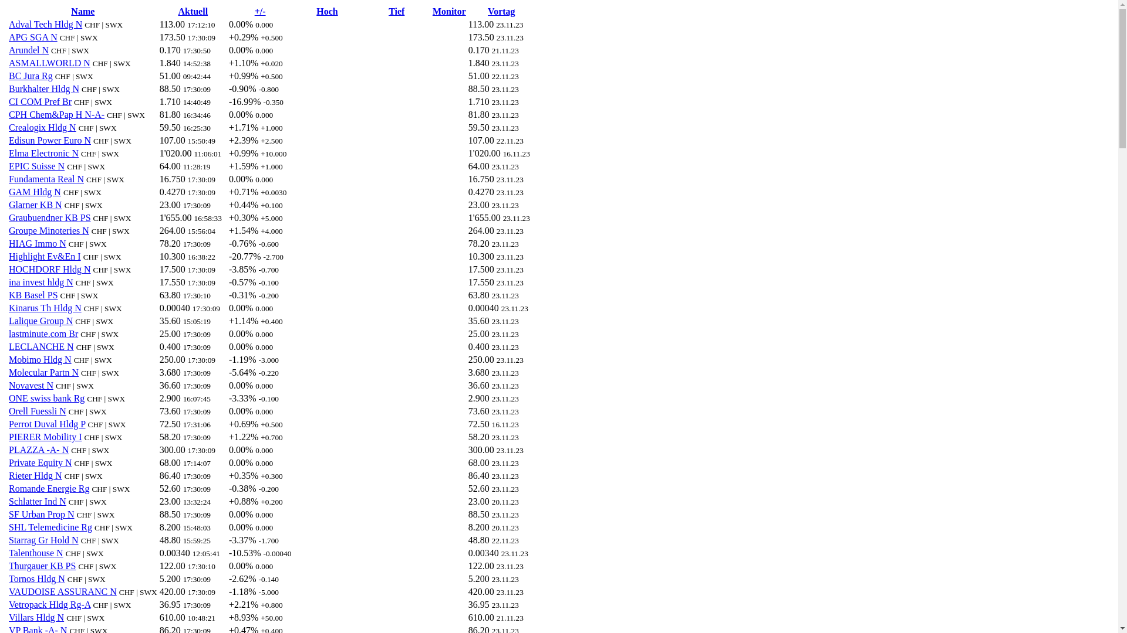 This screenshot has width=1127, height=633. I want to click on EPIC Suisse N, so click(36, 166).